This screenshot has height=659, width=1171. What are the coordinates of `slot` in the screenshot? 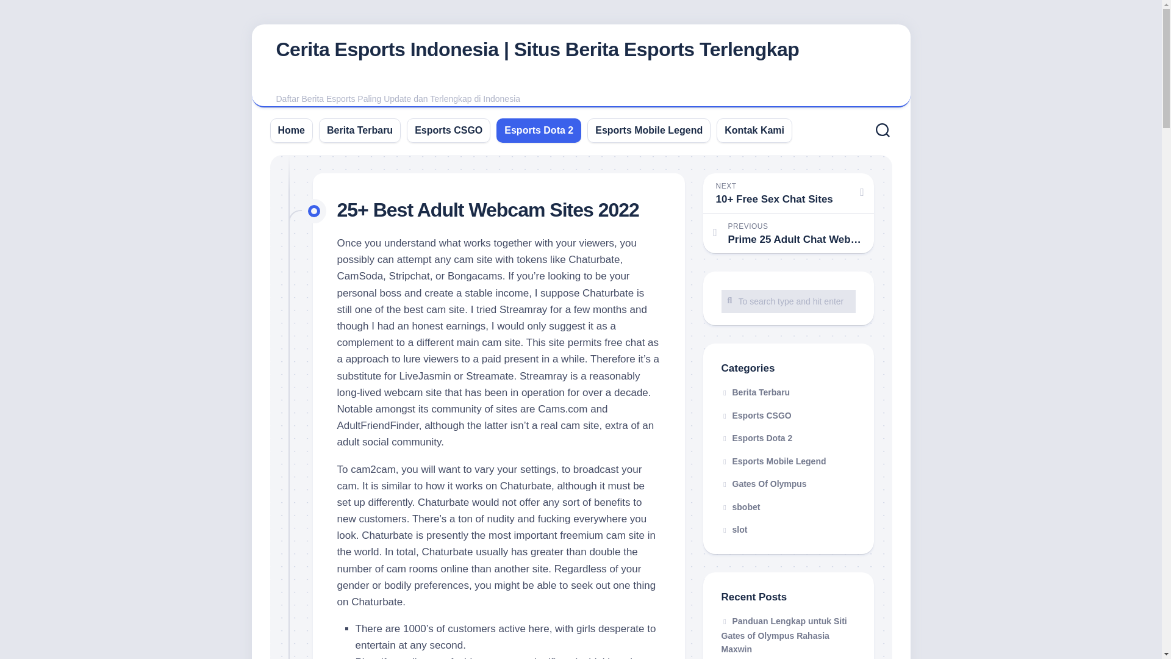 It's located at (734, 529).